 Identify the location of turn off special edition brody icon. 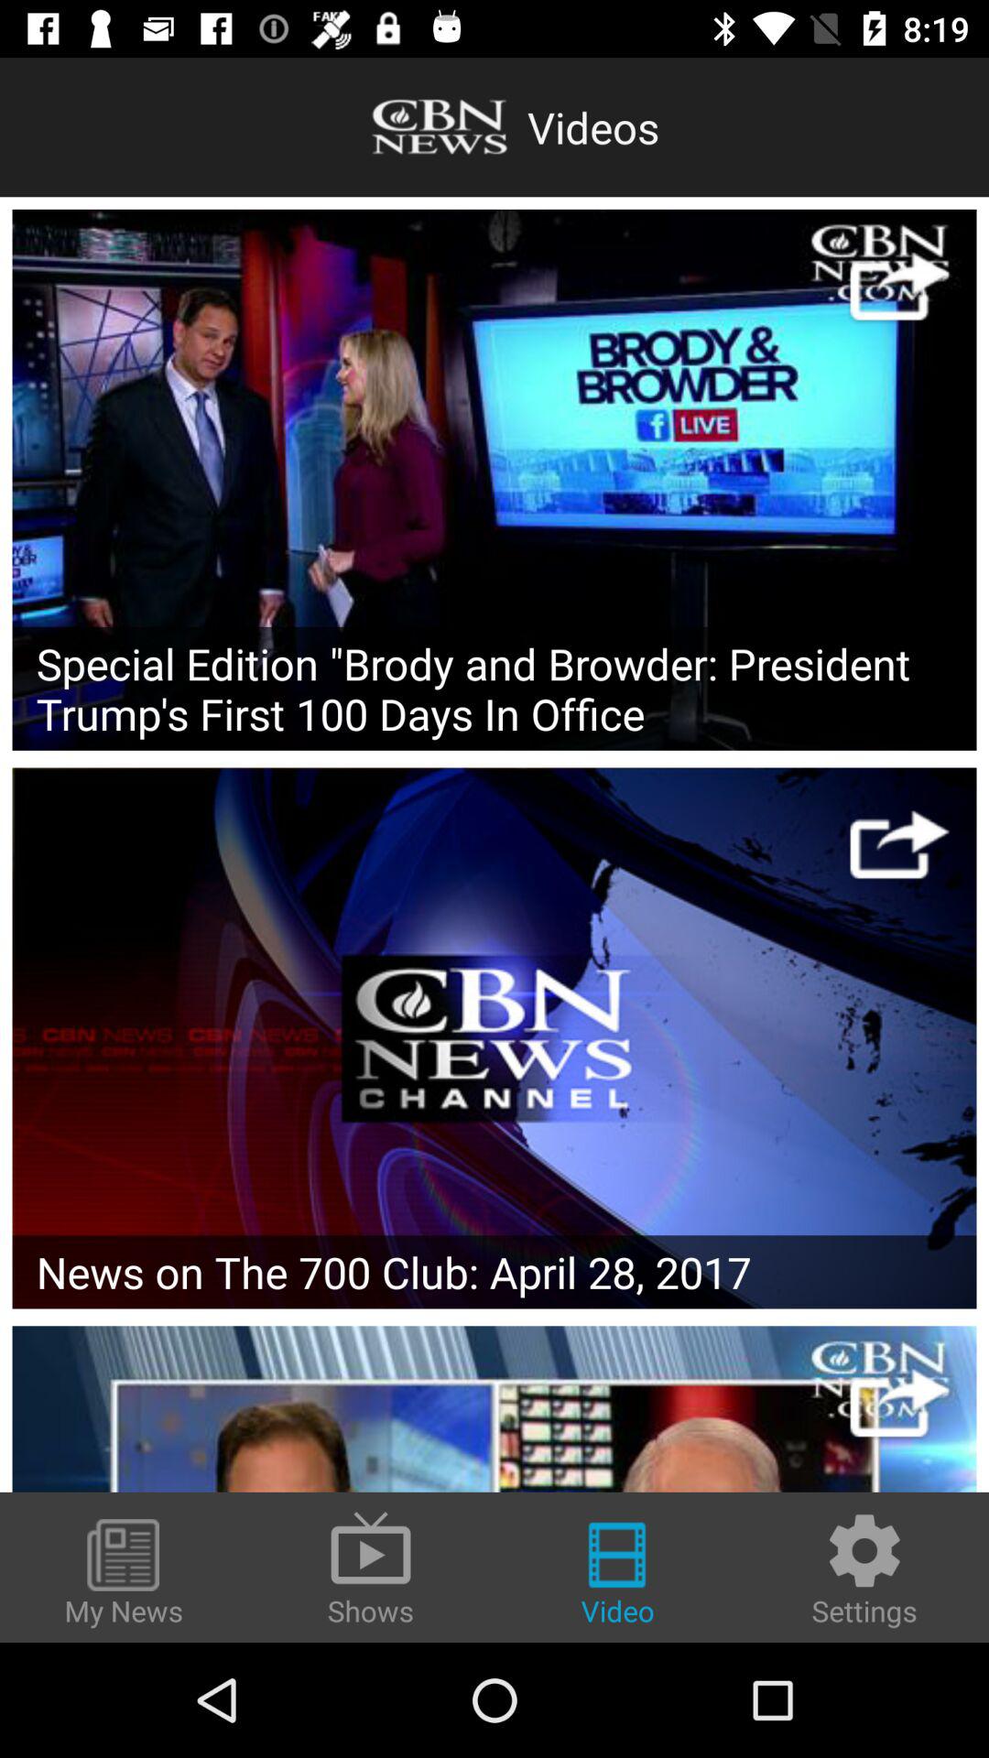
(494, 689).